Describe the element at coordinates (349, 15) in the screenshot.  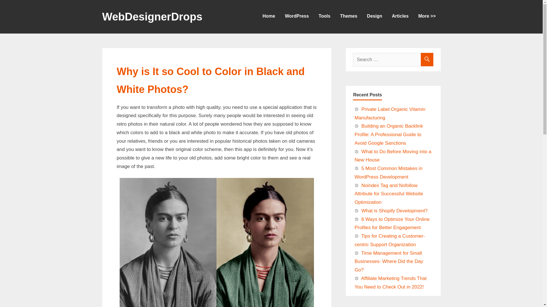
I see `Themes` at that location.